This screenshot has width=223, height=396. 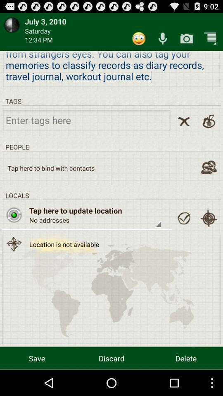 What do you see at coordinates (163, 38) in the screenshot?
I see `microphone` at bounding box center [163, 38].